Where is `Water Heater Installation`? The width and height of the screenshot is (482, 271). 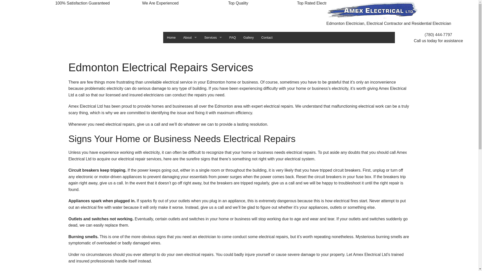 Water Heater Installation is located at coordinates (213, 241).